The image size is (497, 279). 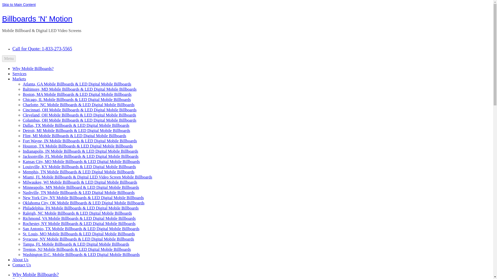 I want to click on Skip to Main Content, so click(x=19, y=4).